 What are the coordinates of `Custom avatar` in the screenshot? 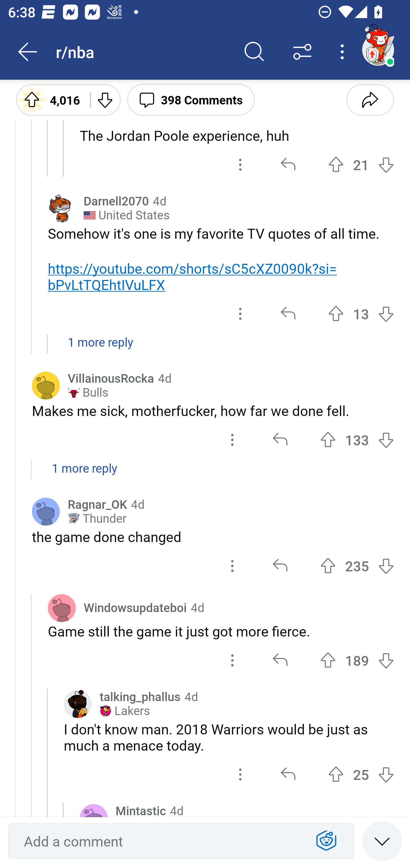 It's located at (78, 704).